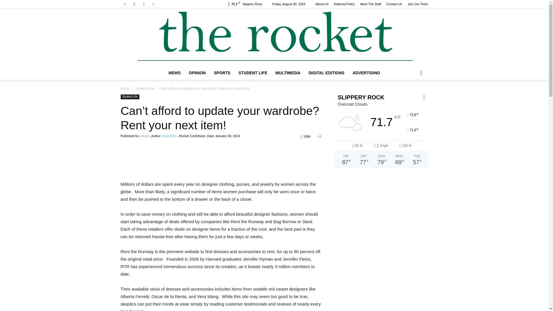 The image size is (553, 311). What do you see at coordinates (326, 73) in the screenshot?
I see `DIGITAL EDITIONS` at bounding box center [326, 73].